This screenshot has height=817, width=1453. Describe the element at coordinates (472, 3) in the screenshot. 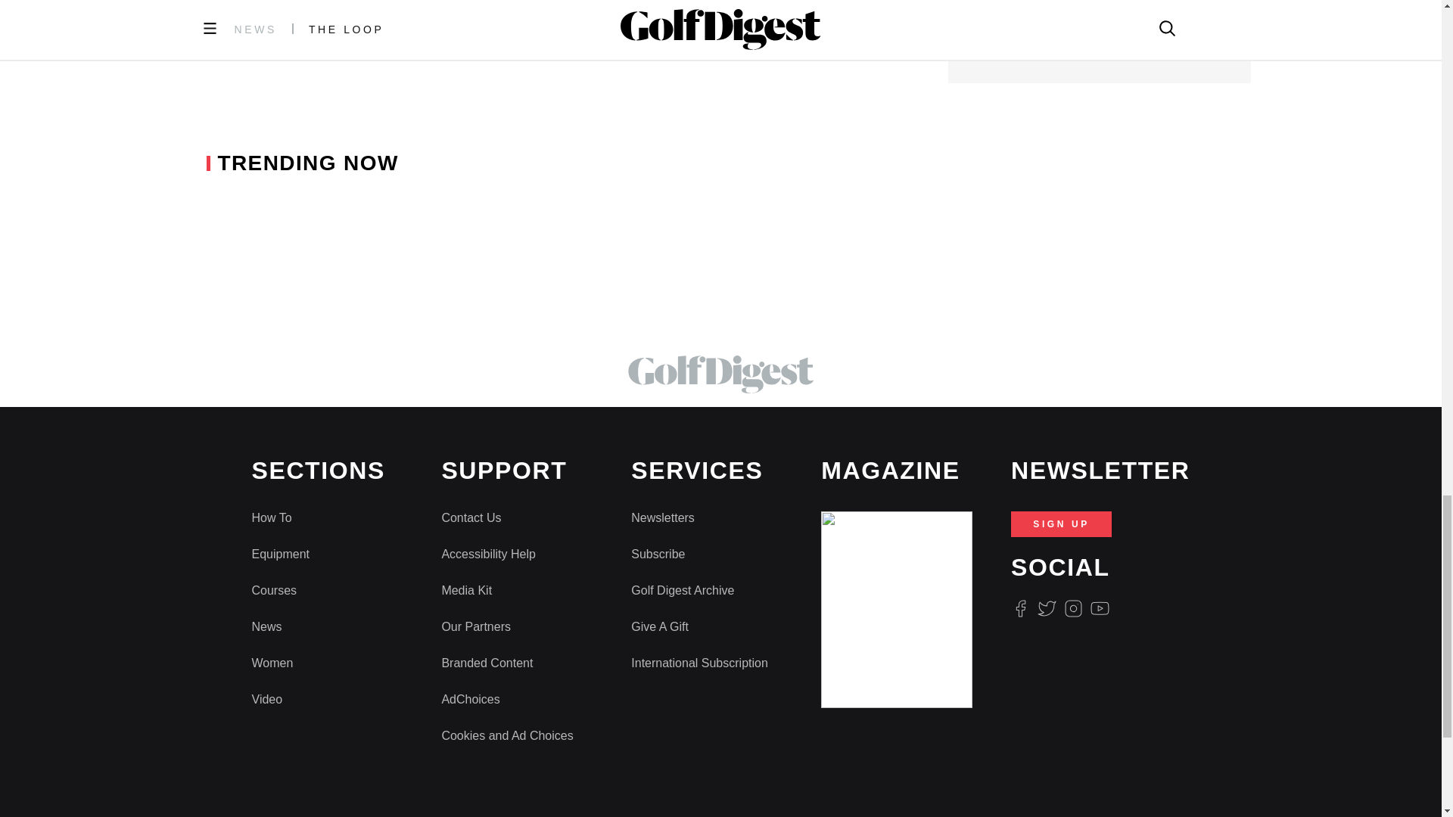

I see `Share on Twitter` at that location.